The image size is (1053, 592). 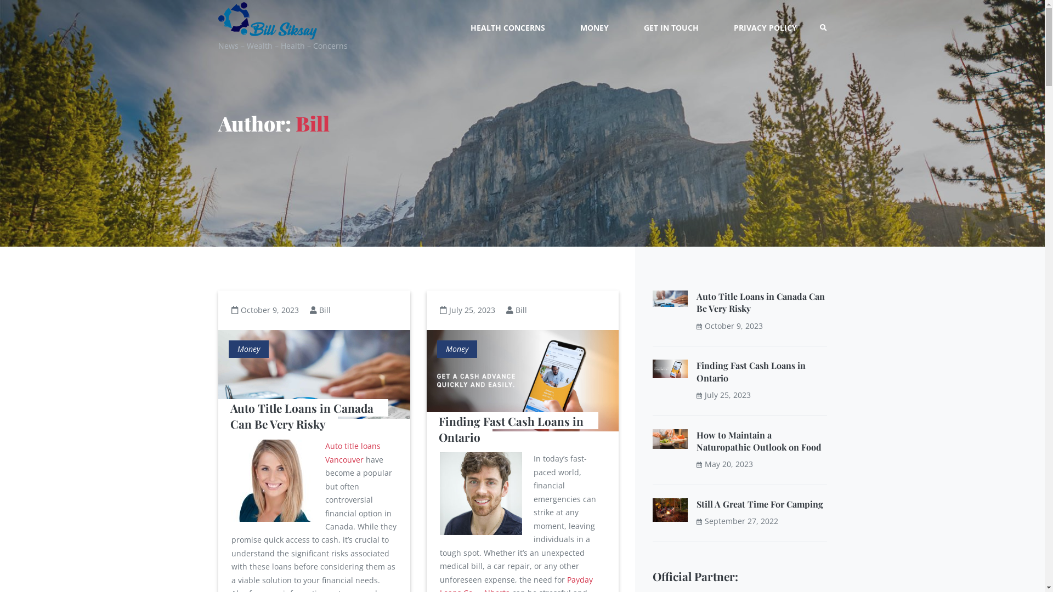 What do you see at coordinates (457, 349) in the screenshot?
I see `Money` at bounding box center [457, 349].